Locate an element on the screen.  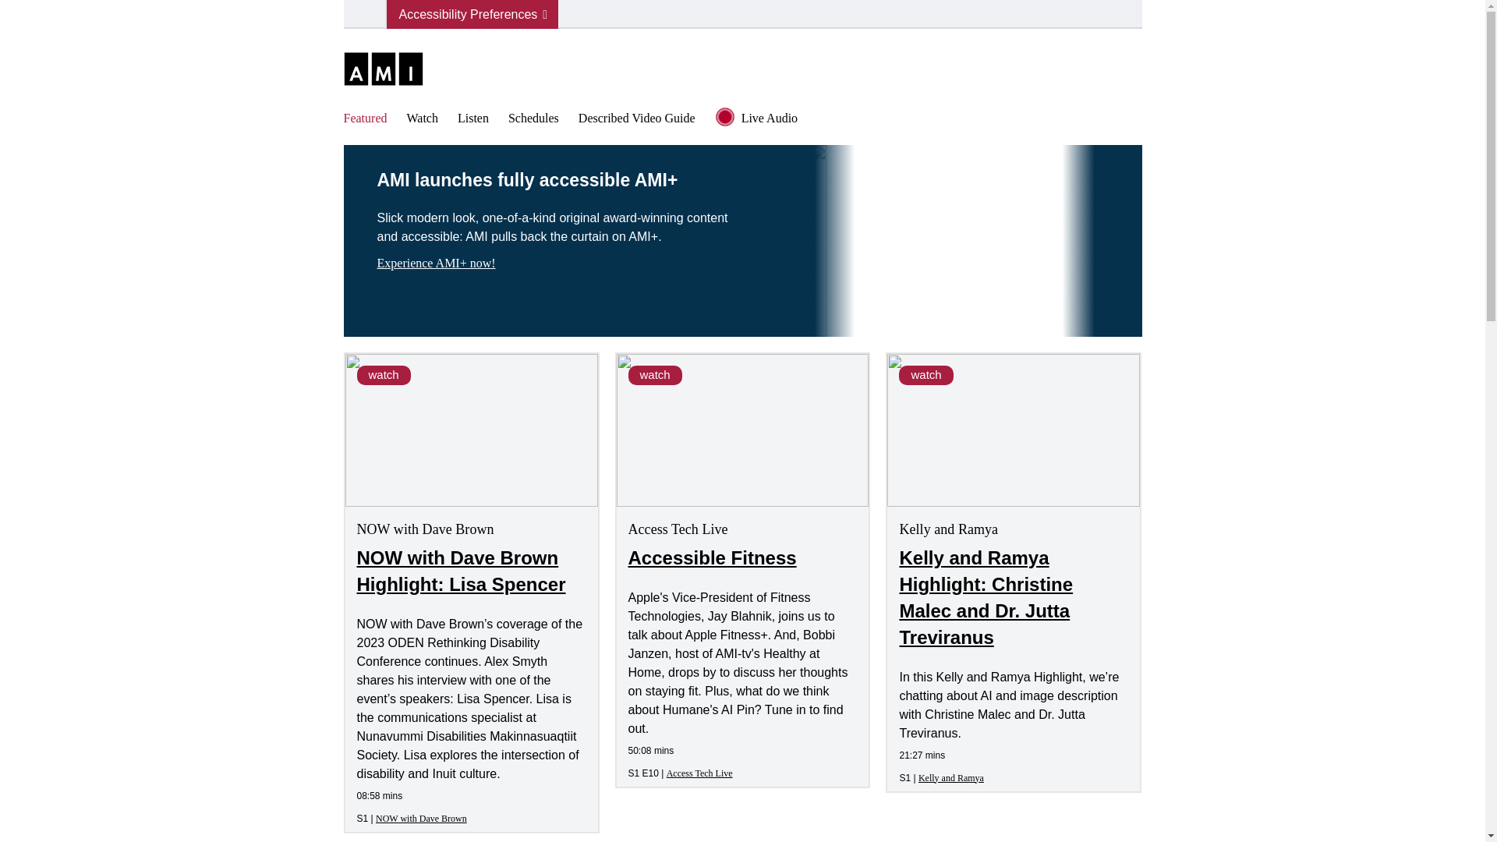
Watch is located at coordinates (422, 117).